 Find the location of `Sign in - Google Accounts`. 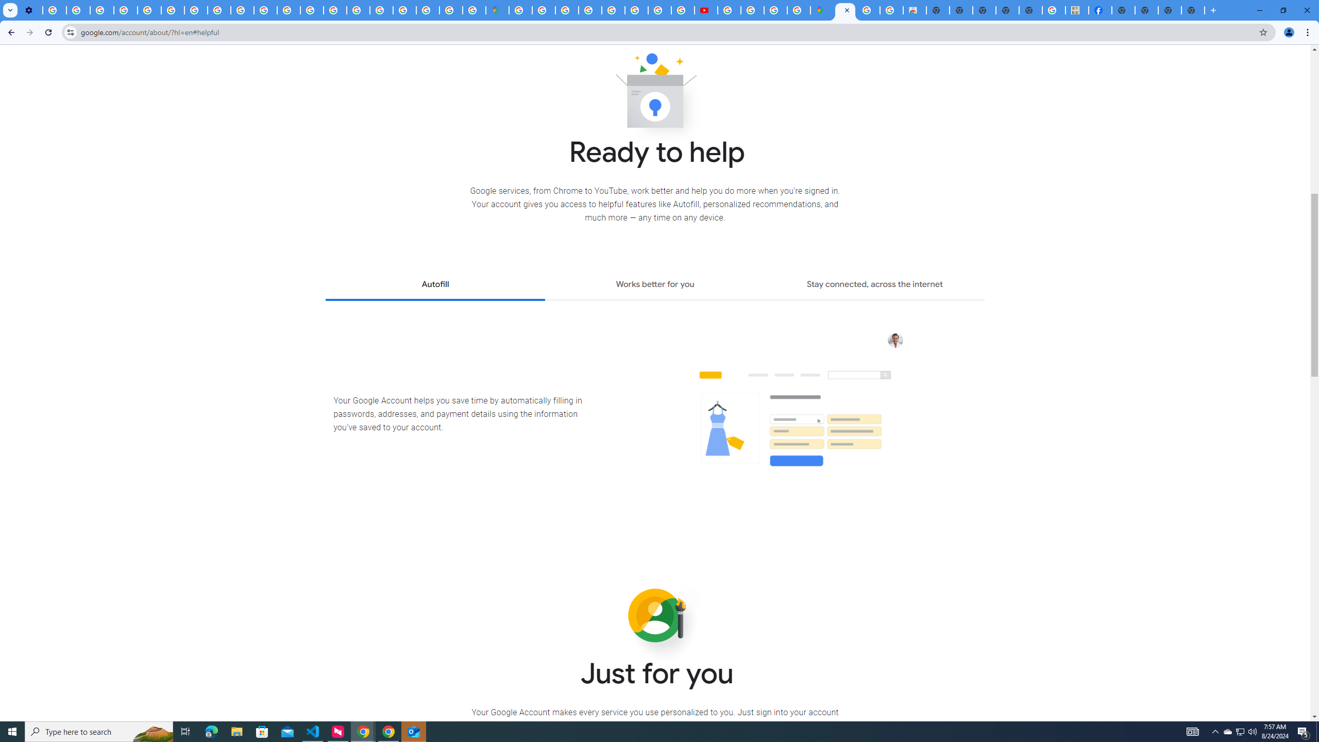

Sign in - Google Accounts is located at coordinates (544, 10).